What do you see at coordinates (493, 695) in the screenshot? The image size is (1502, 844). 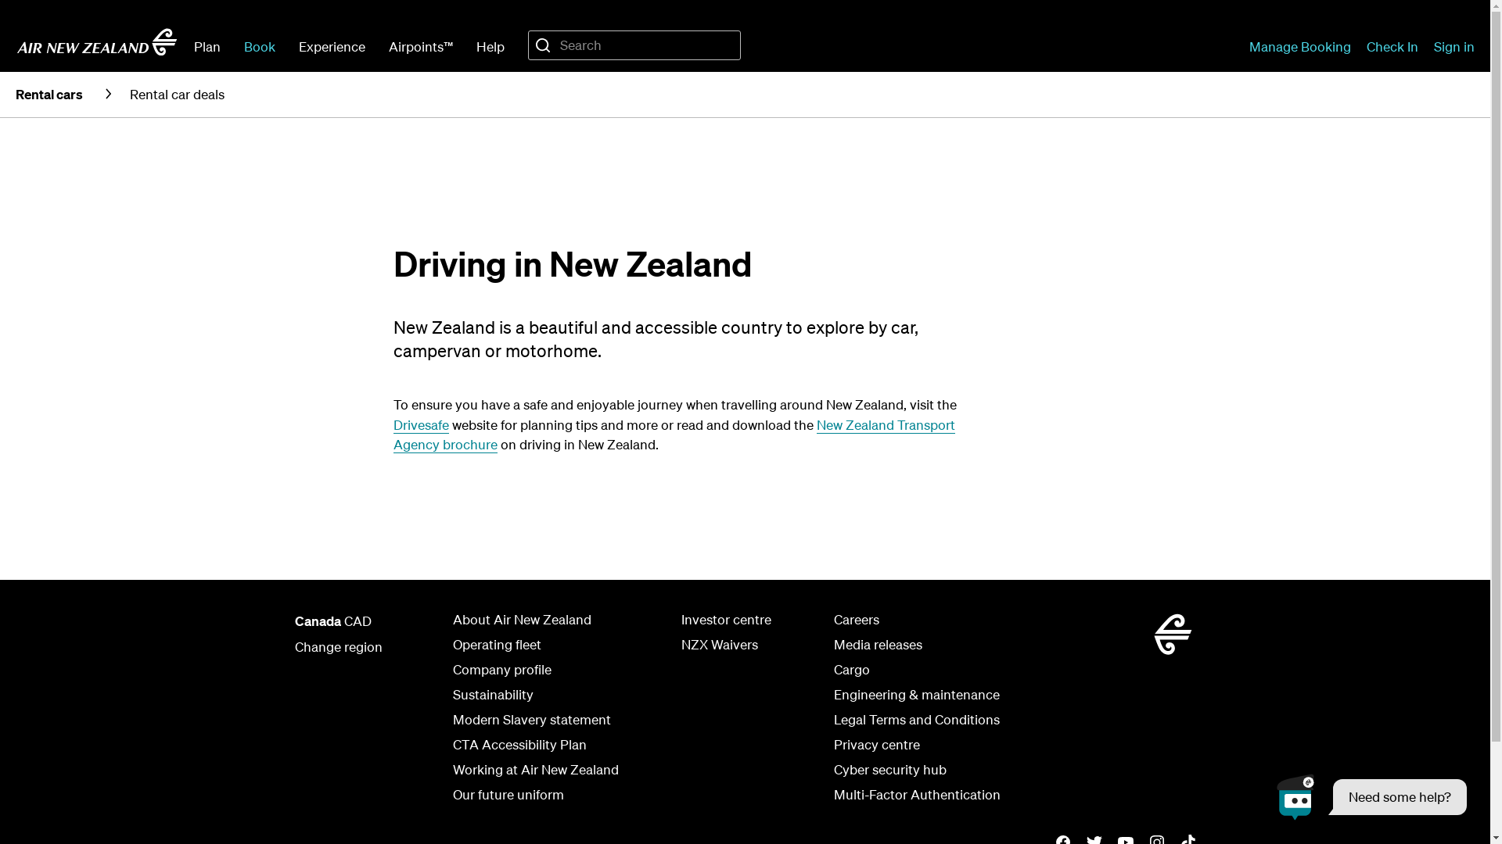 I see `Sustainability` at bounding box center [493, 695].